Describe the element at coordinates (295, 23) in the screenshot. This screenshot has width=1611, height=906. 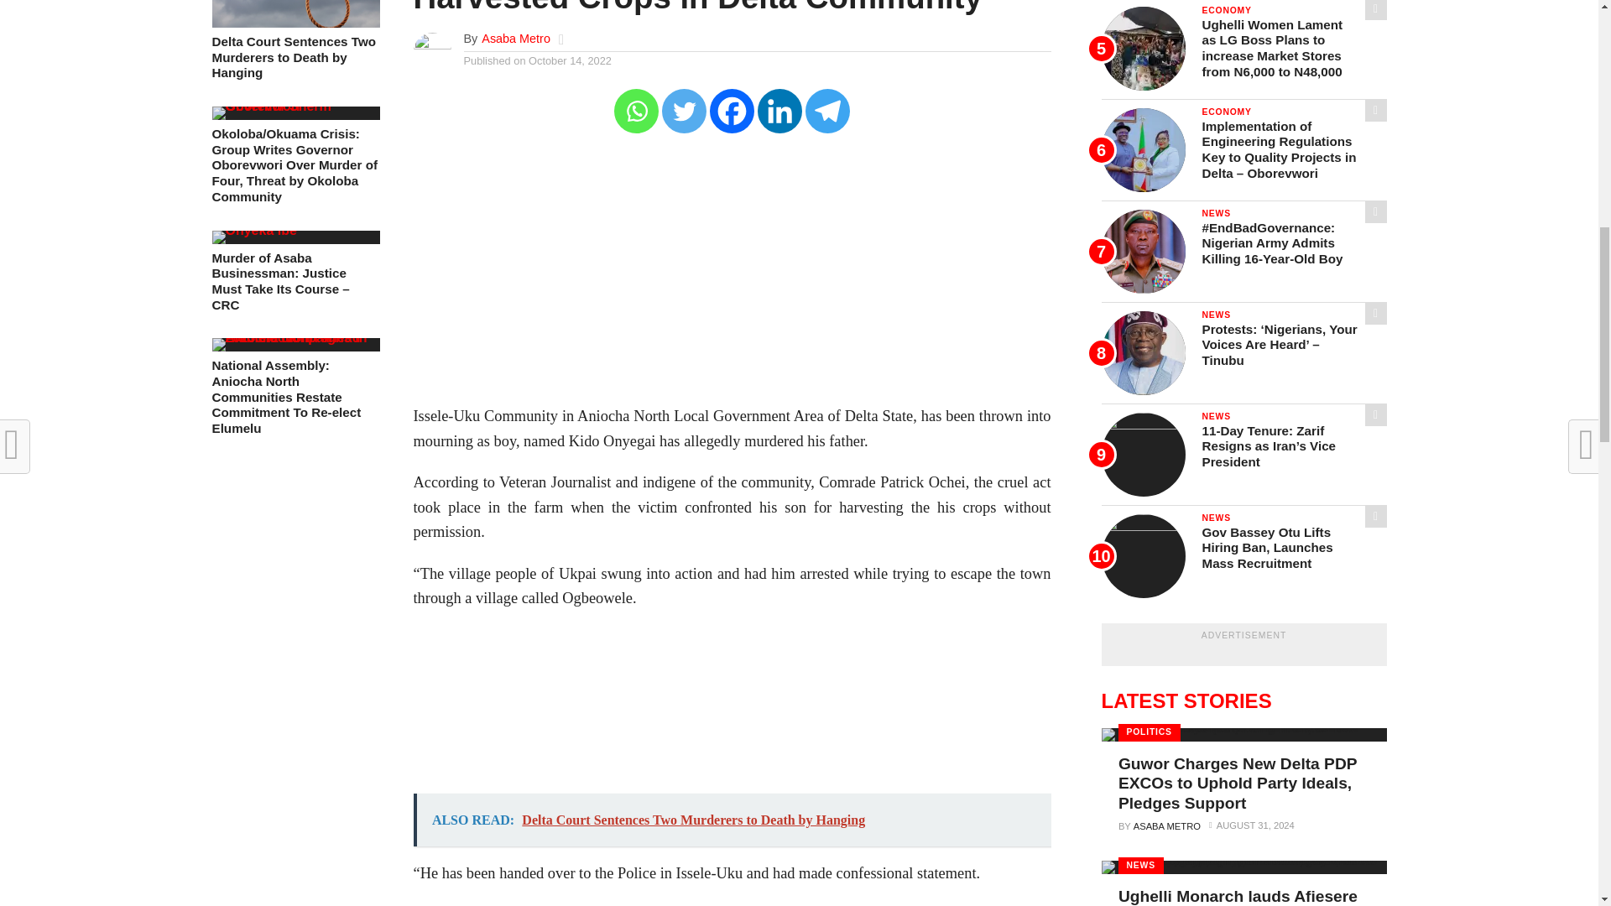
I see `Delta Court Sentences Two Murderers to Death by Hanging` at that location.